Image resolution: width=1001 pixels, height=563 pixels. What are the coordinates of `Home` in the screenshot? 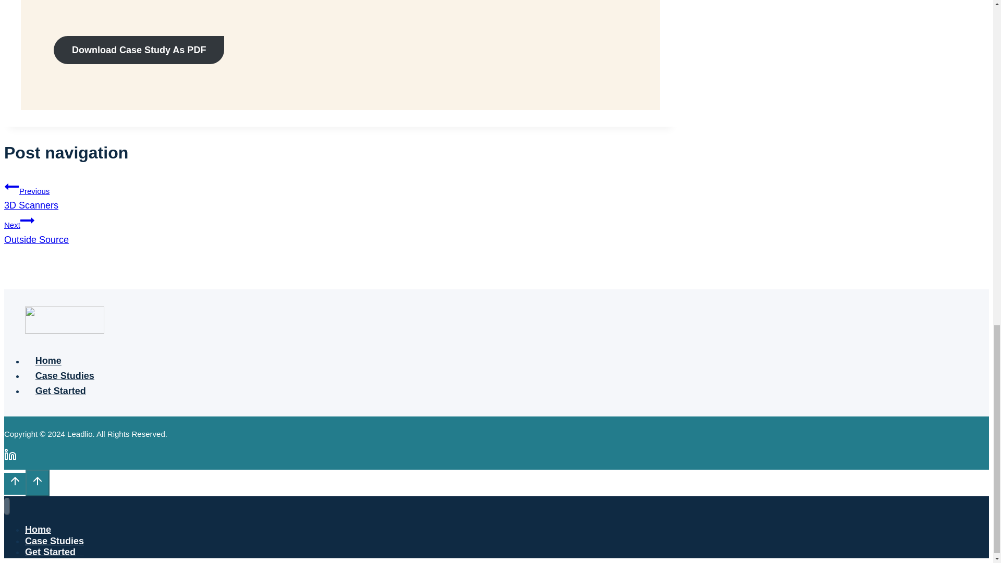 It's located at (54, 541).